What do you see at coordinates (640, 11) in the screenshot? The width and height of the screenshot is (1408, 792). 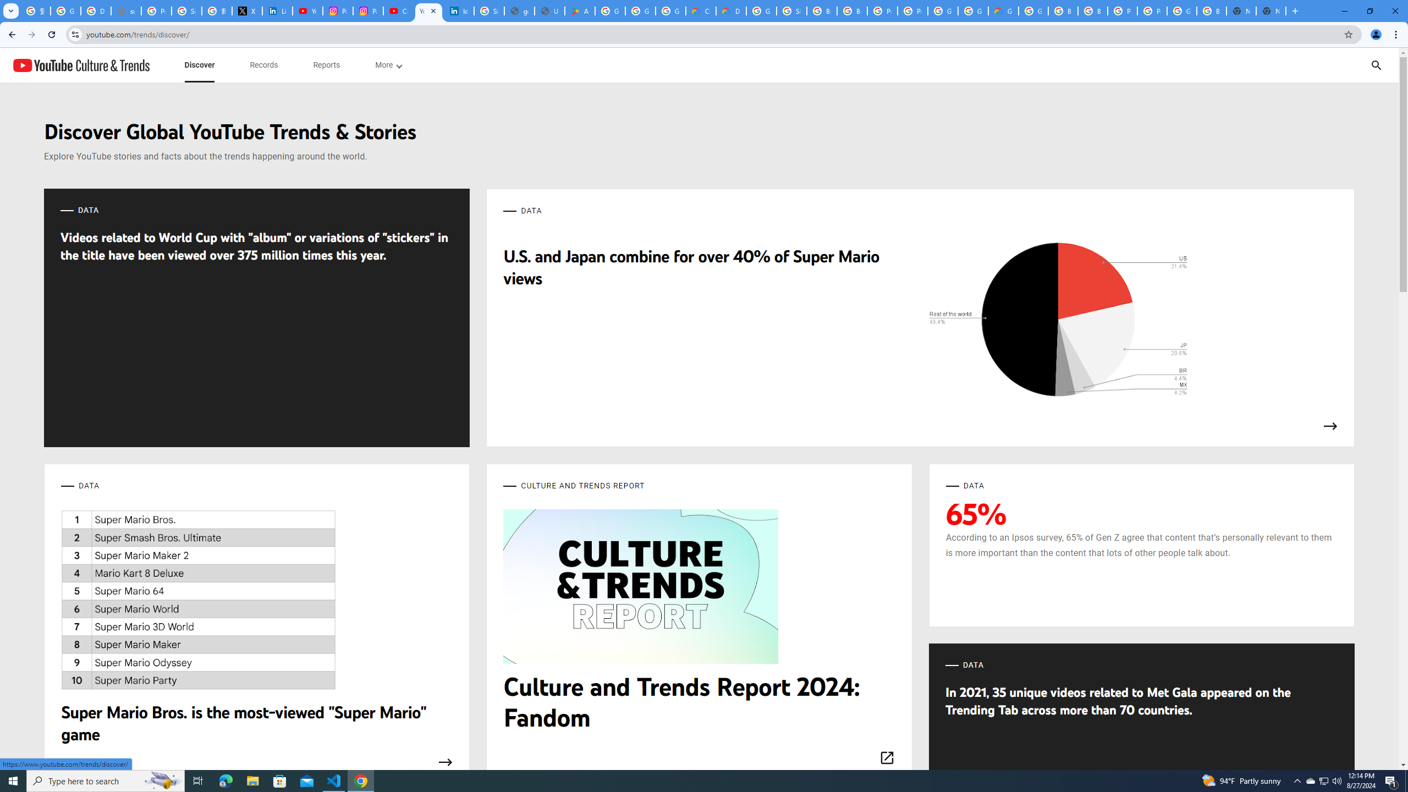 I see `Google Workspace - Specific Terms` at bounding box center [640, 11].